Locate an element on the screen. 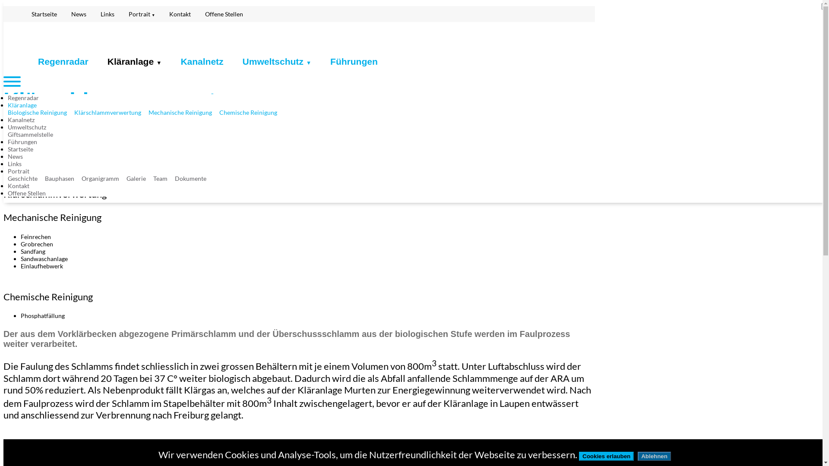  Mechanische Reinigung is located at coordinates (183, 112).